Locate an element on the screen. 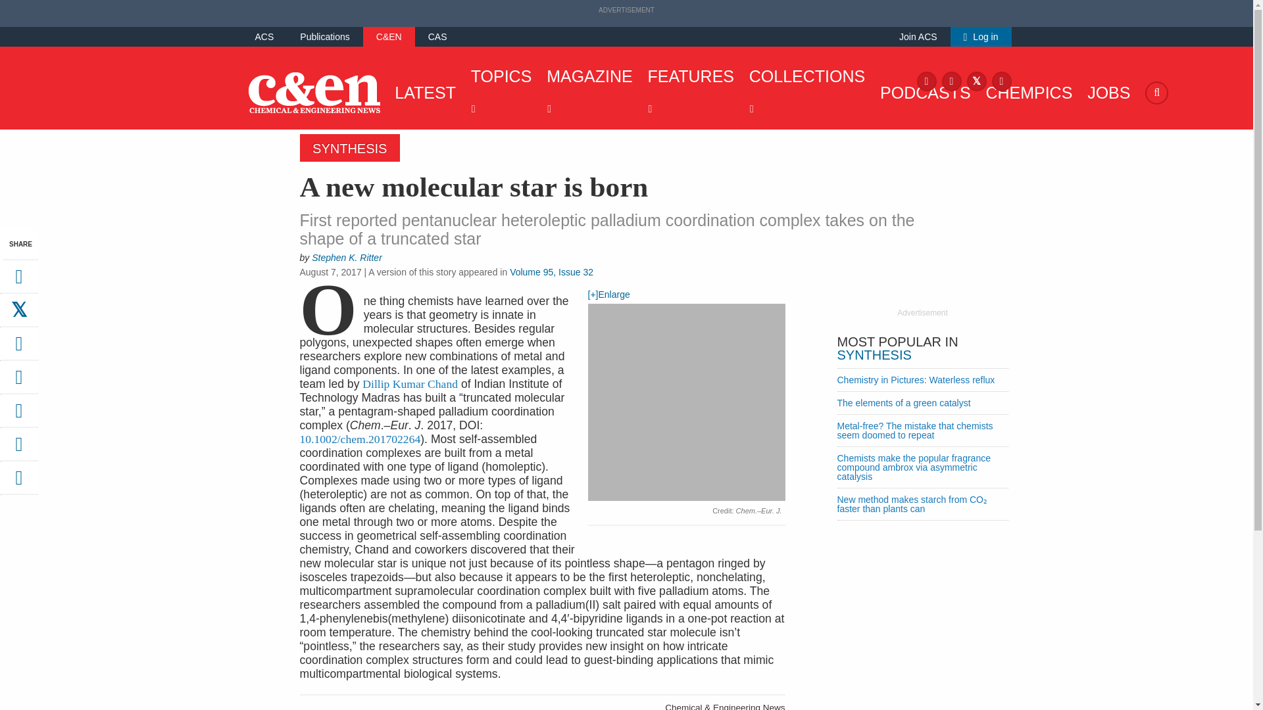 The image size is (1263, 710). Instagram is located at coordinates (951, 80).